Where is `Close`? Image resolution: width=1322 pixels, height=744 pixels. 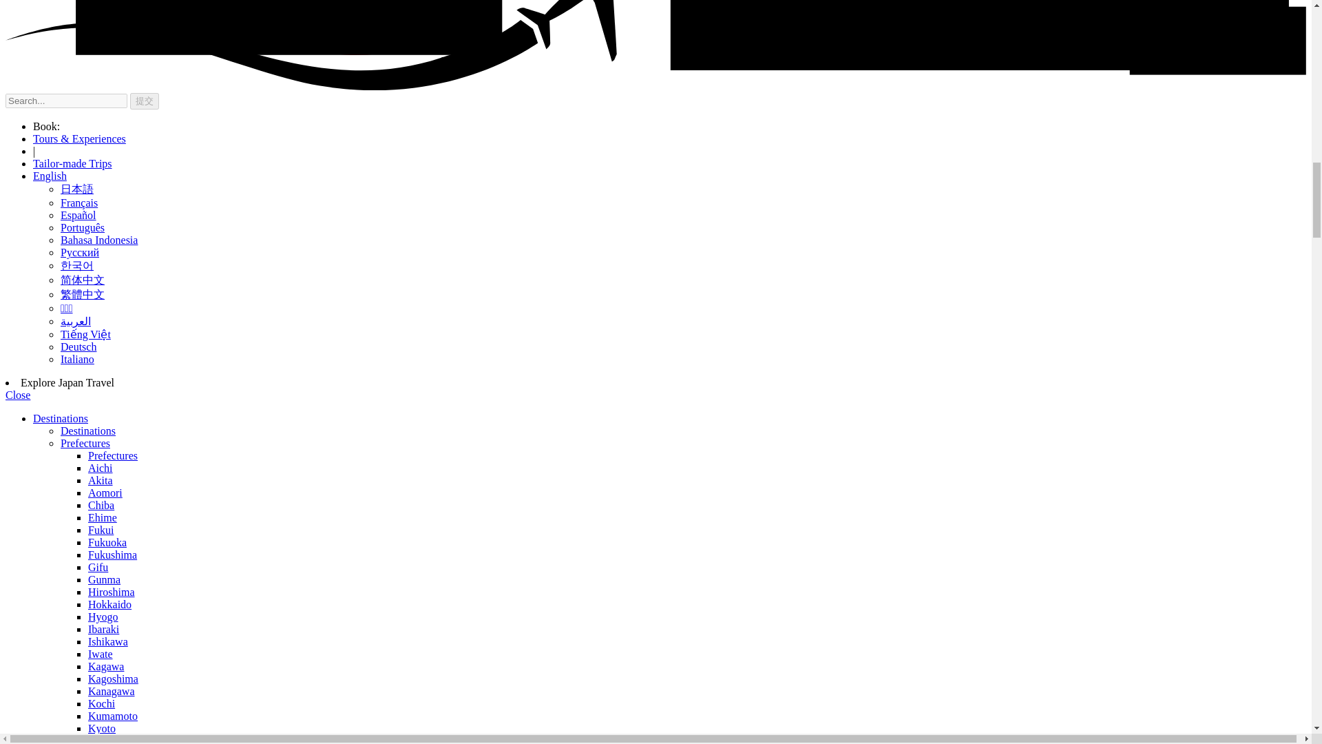 Close is located at coordinates (18, 395).